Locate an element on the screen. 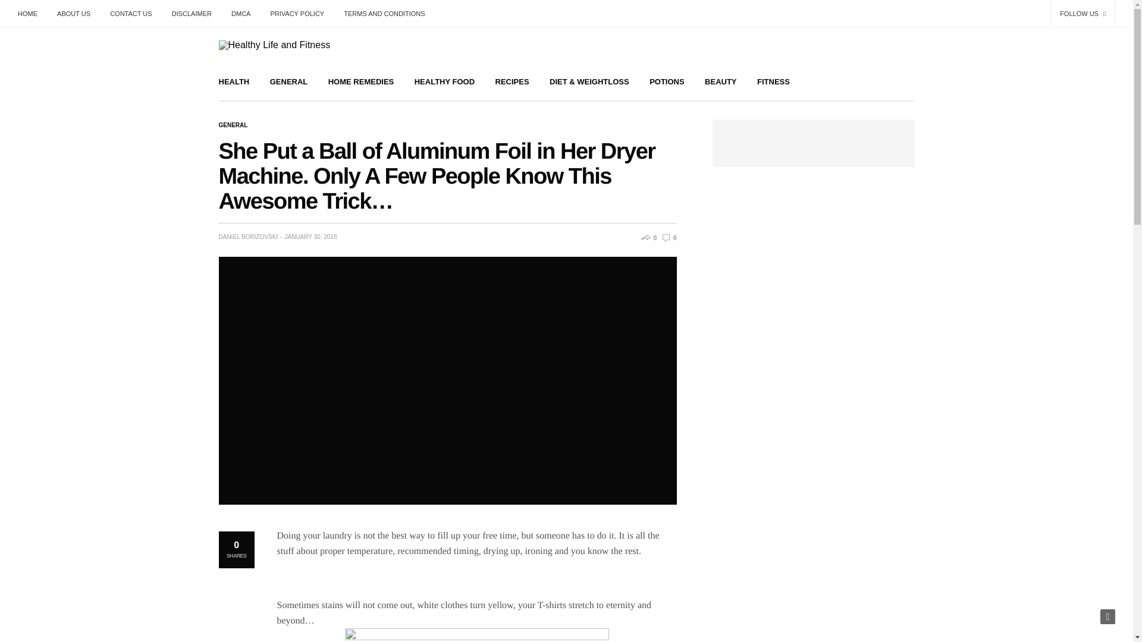  DMCA is located at coordinates (240, 14).